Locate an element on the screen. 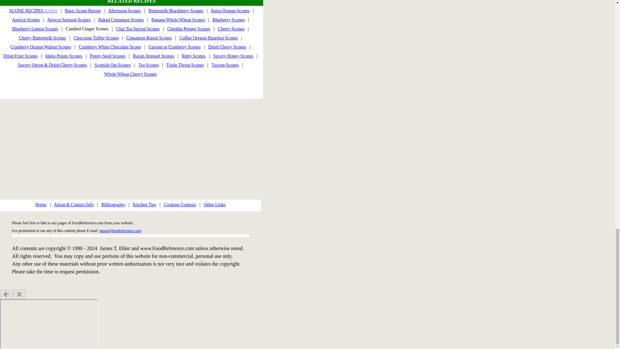 This screenshot has height=349, width=620. Baked Cinnamon Scones is located at coordinates (121, 20).